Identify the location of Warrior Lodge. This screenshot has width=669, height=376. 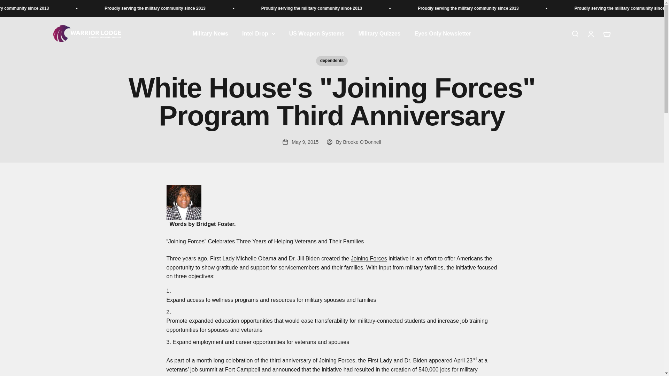
(87, 33).